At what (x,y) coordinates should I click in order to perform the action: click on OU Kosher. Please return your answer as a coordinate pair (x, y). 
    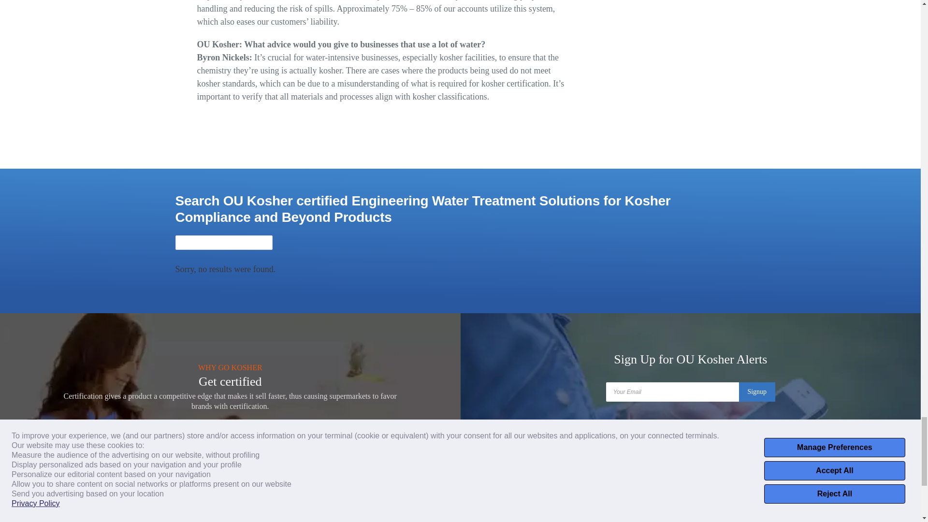
    Looking at the image, I should click on (263, 520).